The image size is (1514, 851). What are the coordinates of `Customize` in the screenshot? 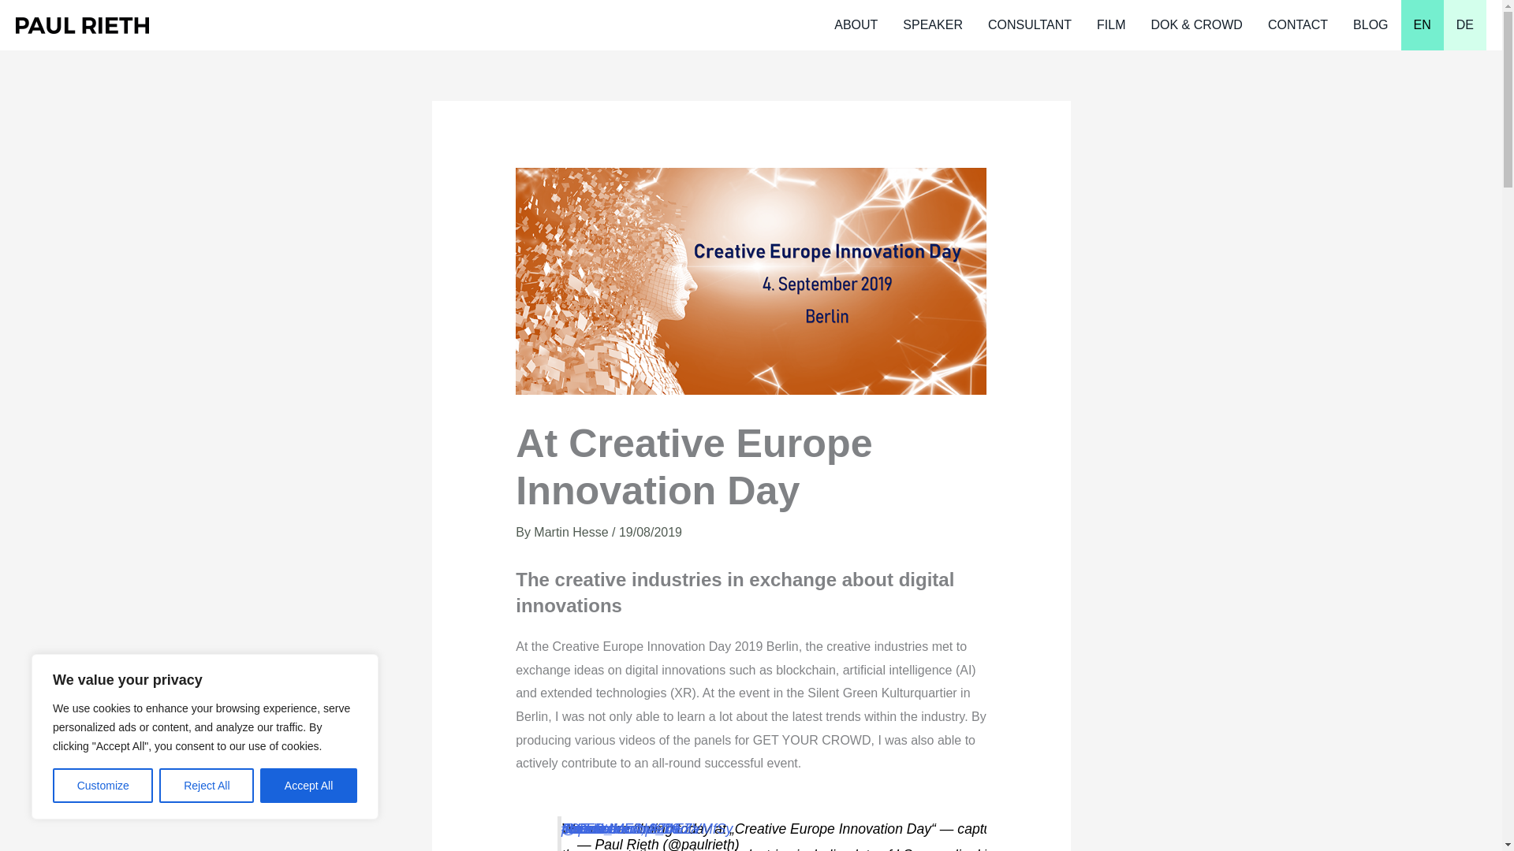 It's located at (103, 786).